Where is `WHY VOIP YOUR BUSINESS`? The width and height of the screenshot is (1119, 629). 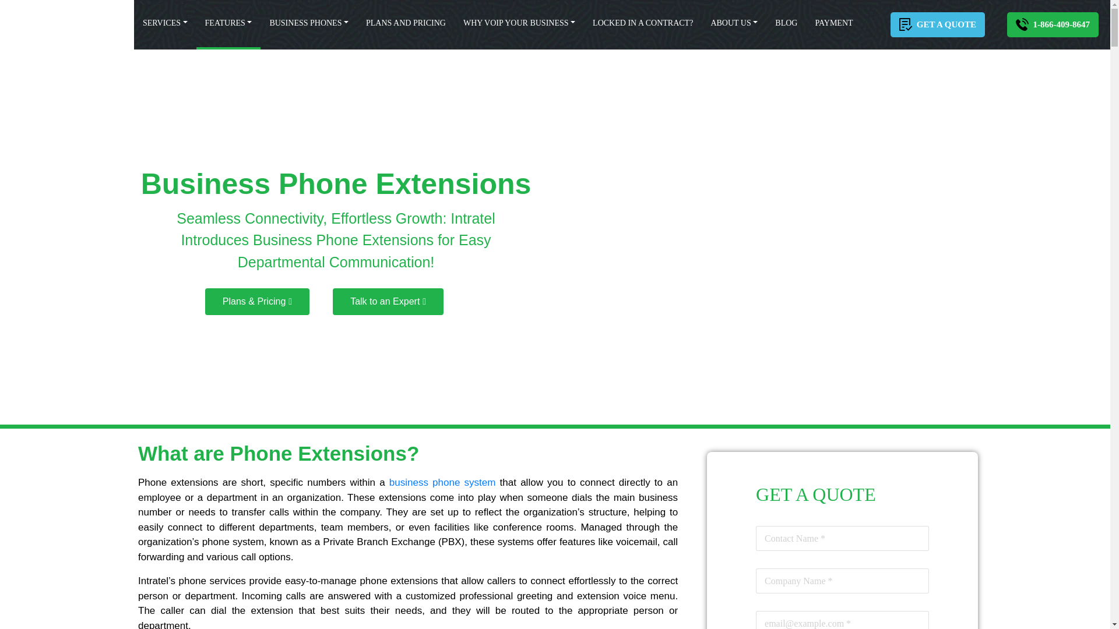 WHY VOIP YOUR BUSINESS is located at coordinates (519, 23).